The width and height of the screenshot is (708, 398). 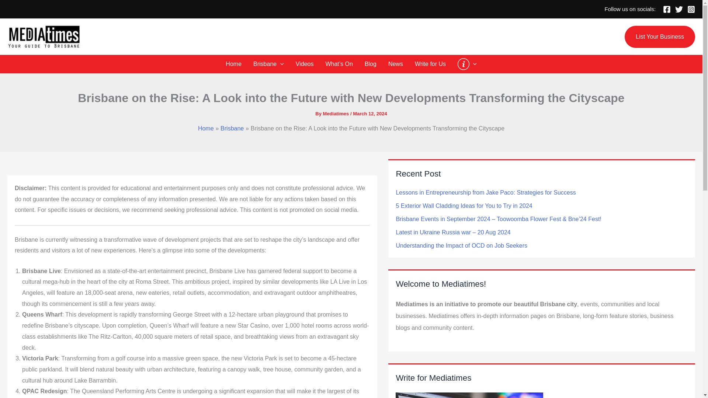 I want to click on View all posts by , so click(x=336, y=114).